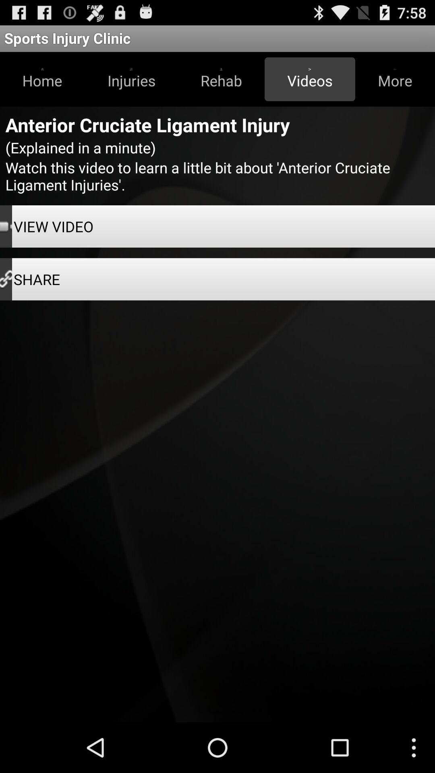 This screenshot has width=435, height=773. I want to click on choose rehab icon, so click(221, 79).